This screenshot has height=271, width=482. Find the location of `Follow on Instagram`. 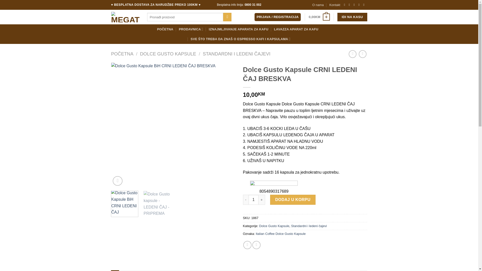

Follow on Instagram is located at coordinates (350, 5).